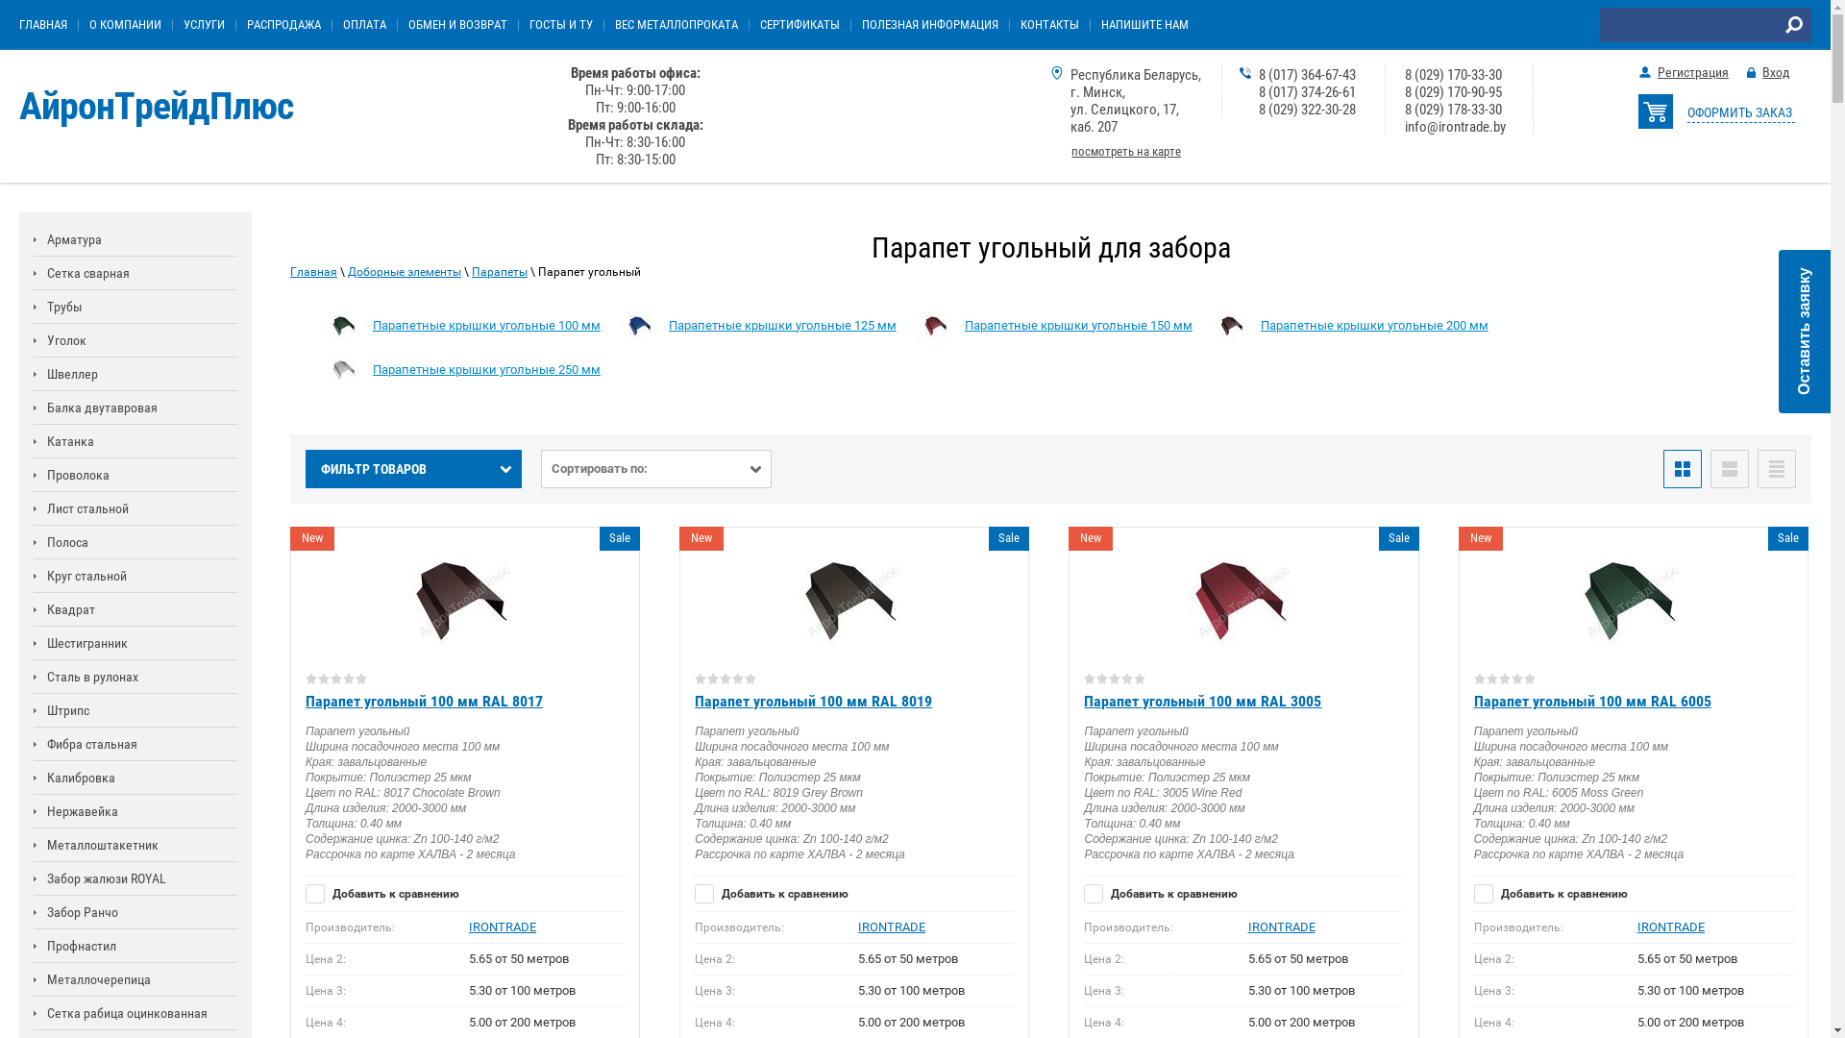 Image resolution: width=1845 pixels, height=1038 pixels. Describe the element at coordinates (1453, 92) in the screenshot. I see `8 (029) 170-90-95` at that location.